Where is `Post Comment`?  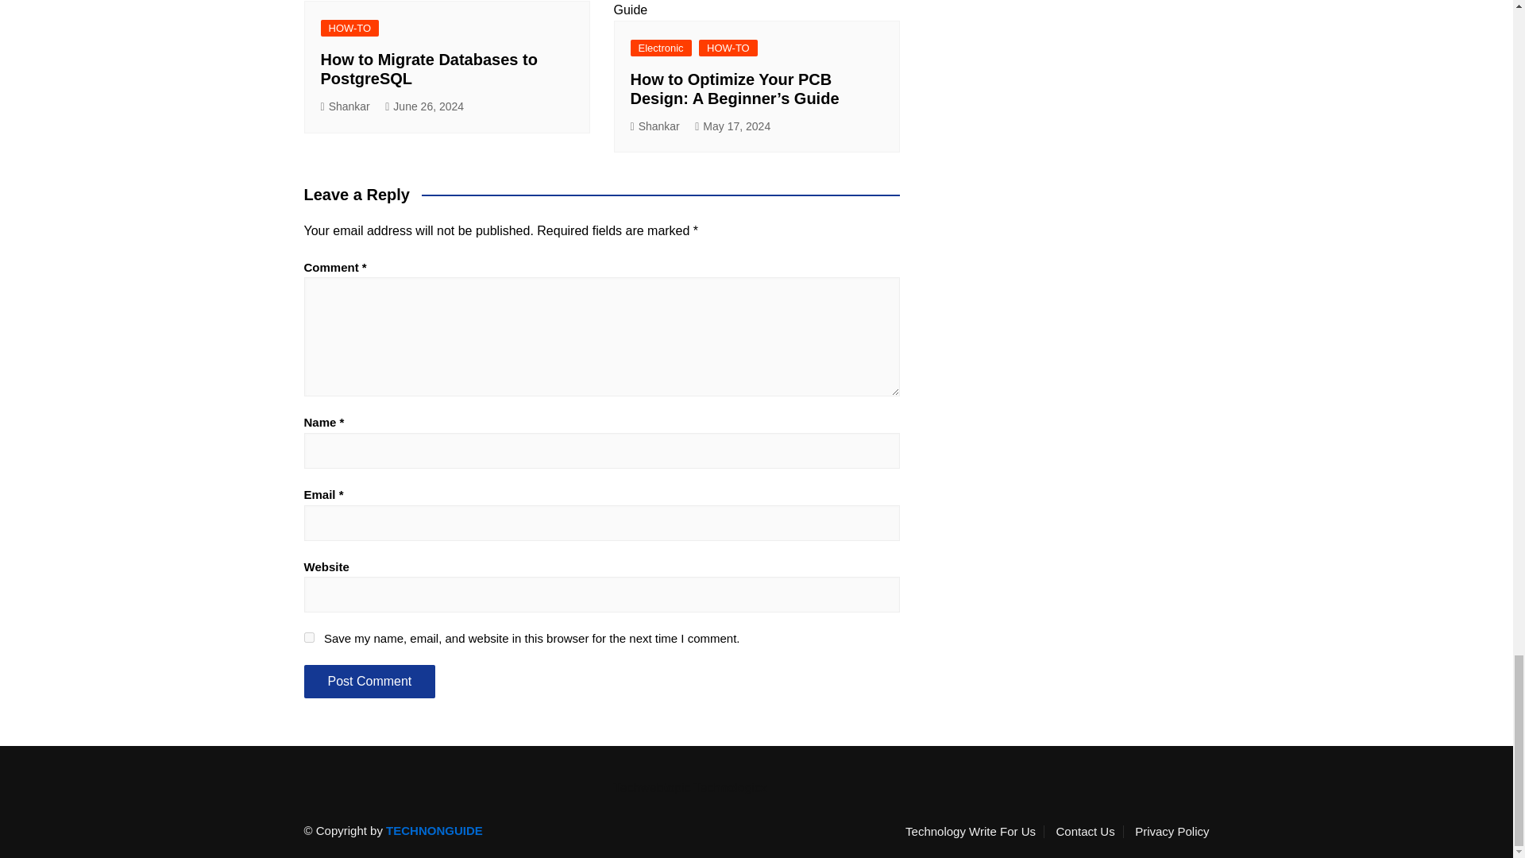
Post Comment is located at coordinates (369, 682).